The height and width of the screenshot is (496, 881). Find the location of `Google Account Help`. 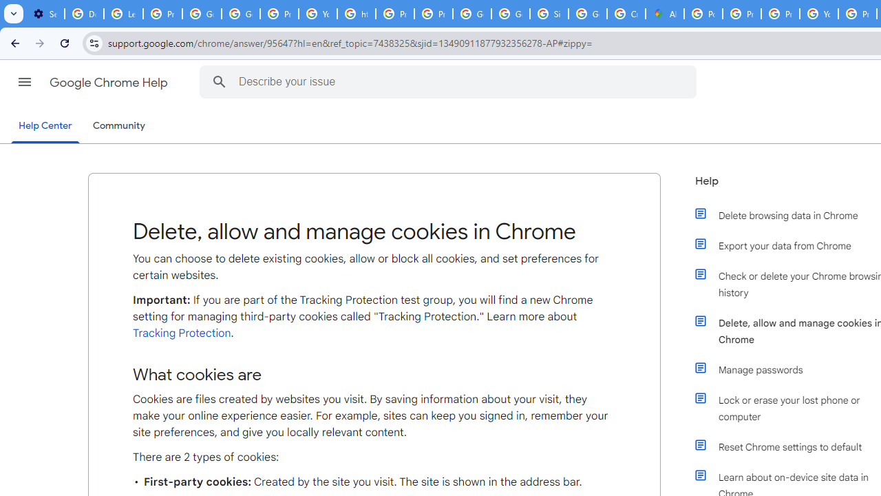

Google Account Help is located at coordinates (202, 14).